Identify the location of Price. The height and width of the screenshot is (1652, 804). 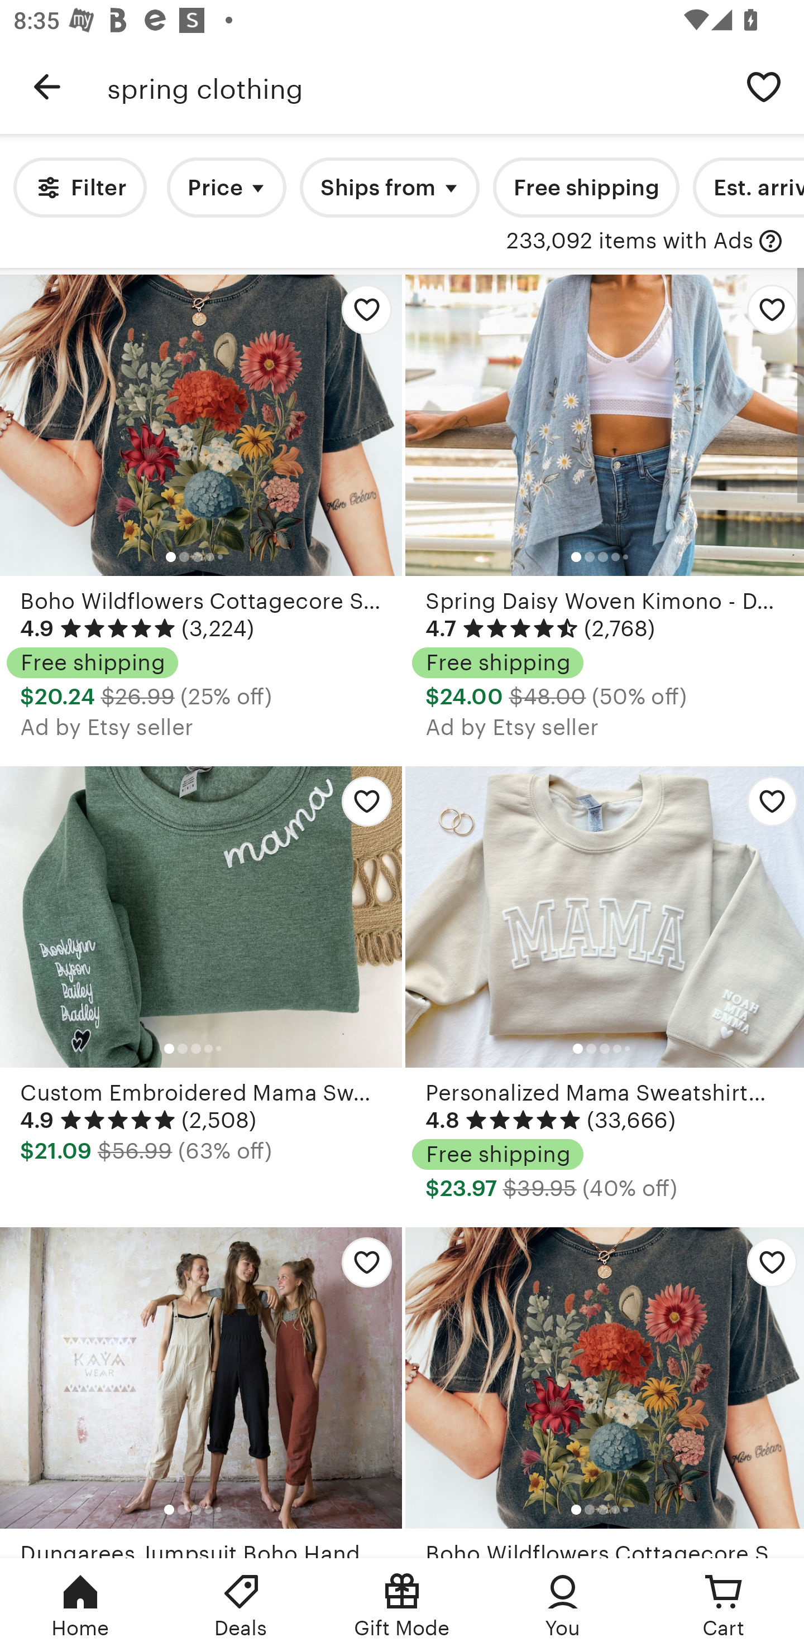
(227, 188).